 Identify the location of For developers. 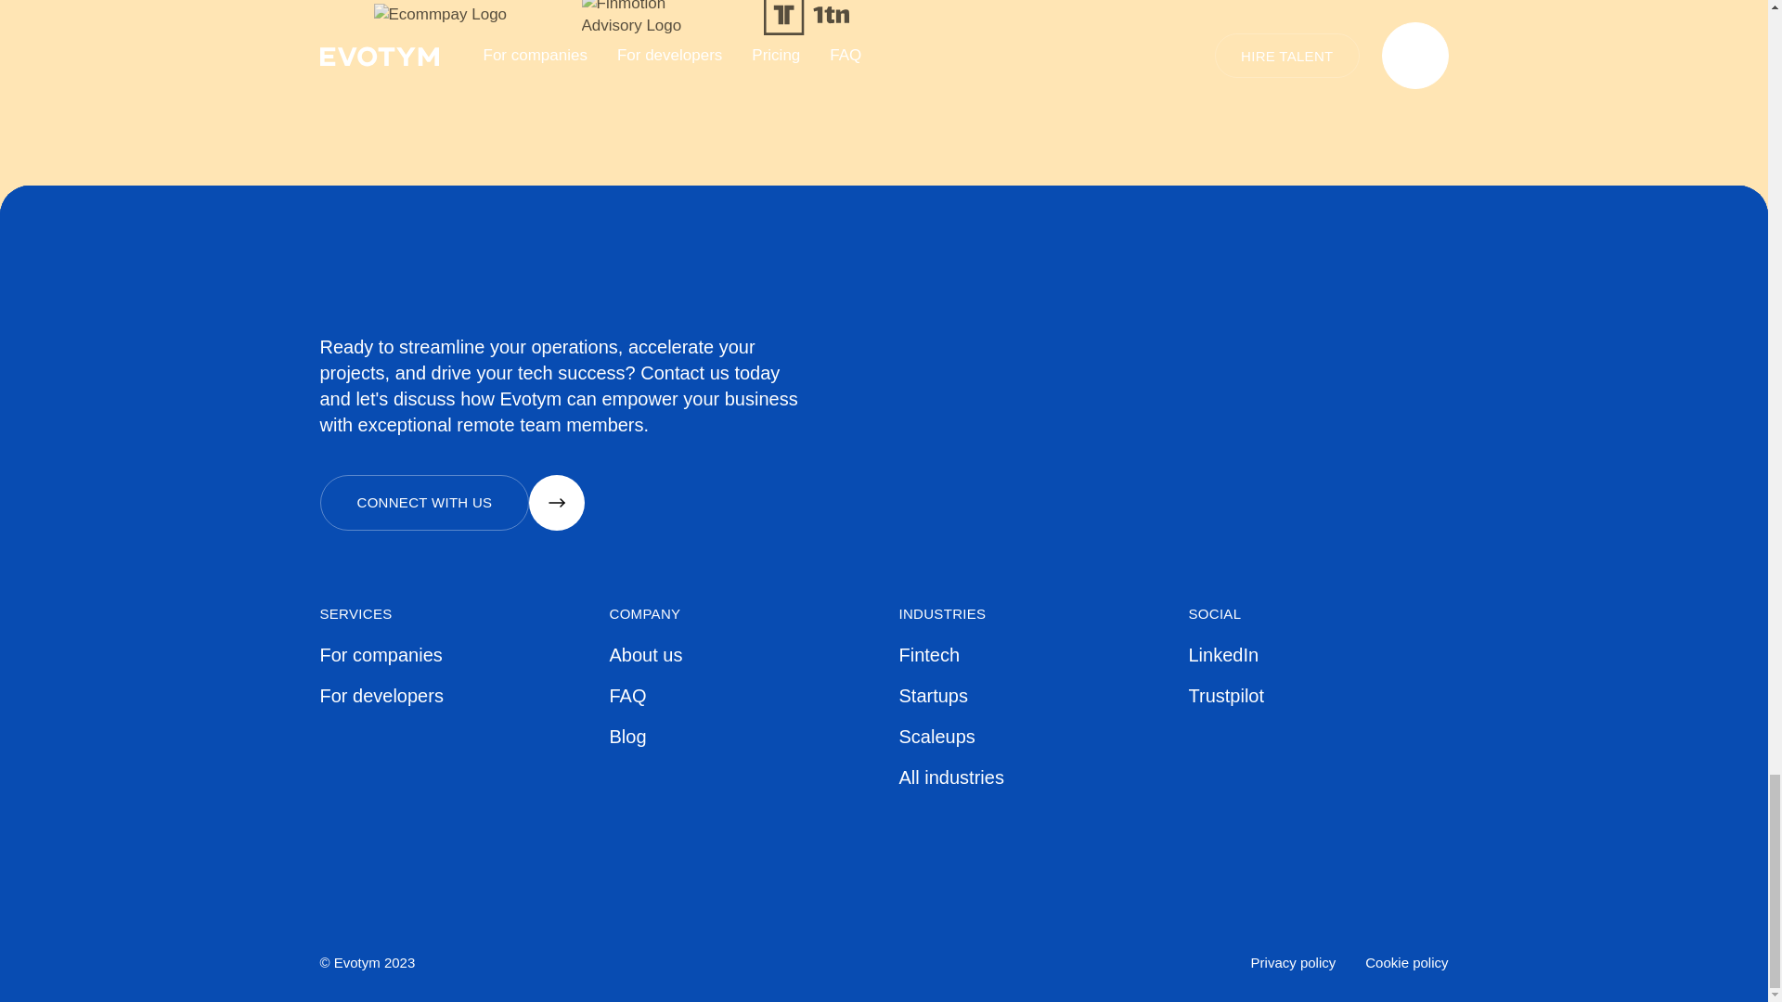
(449, 695).